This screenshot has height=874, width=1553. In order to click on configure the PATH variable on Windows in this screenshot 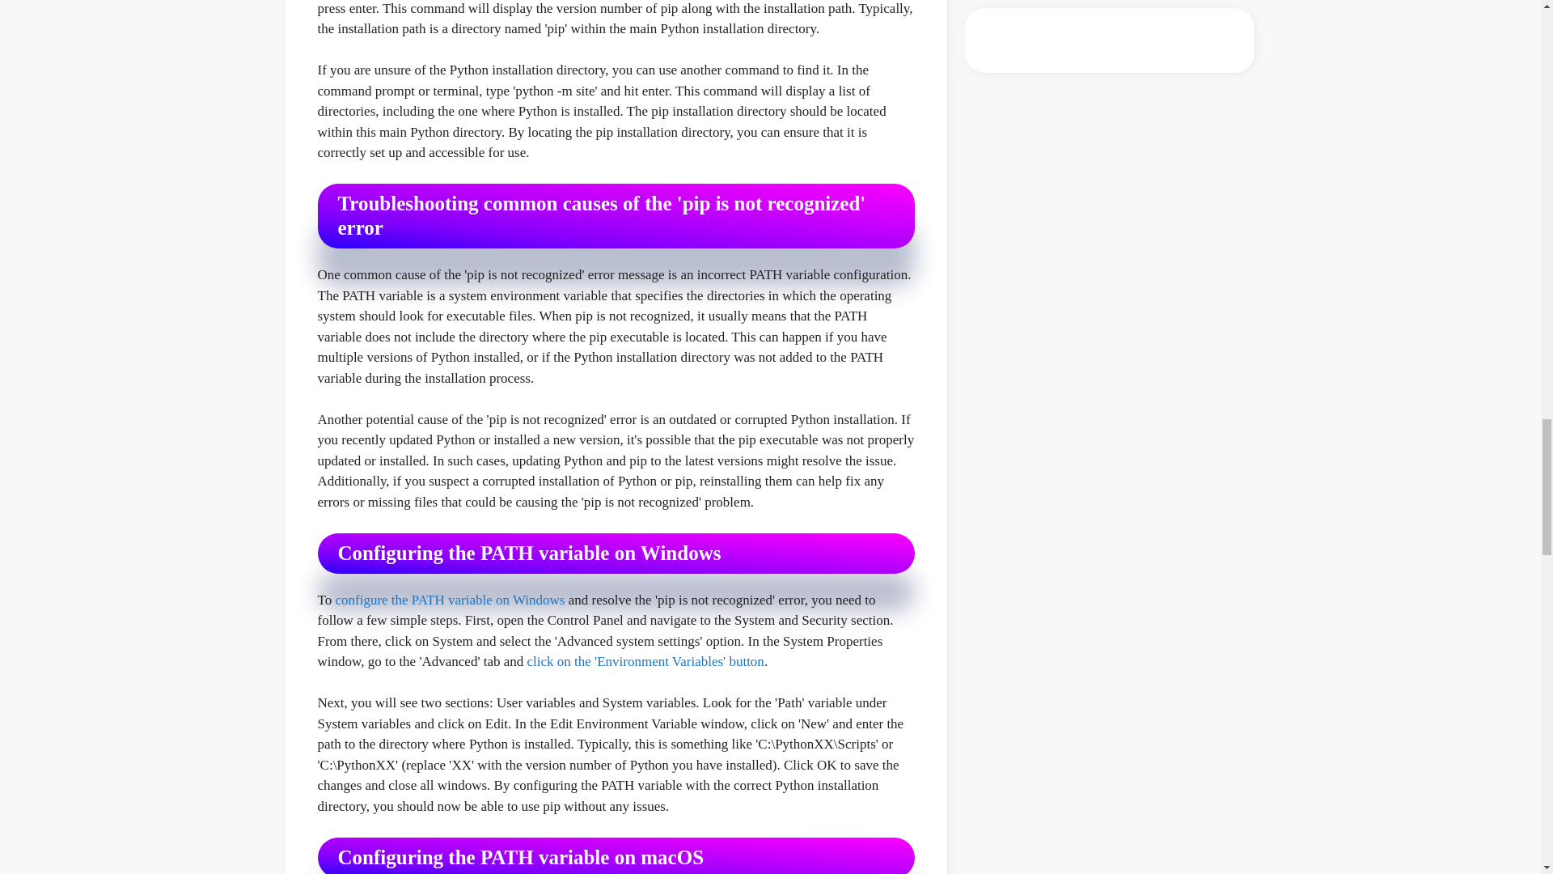, I will do `click(450, 600)`.